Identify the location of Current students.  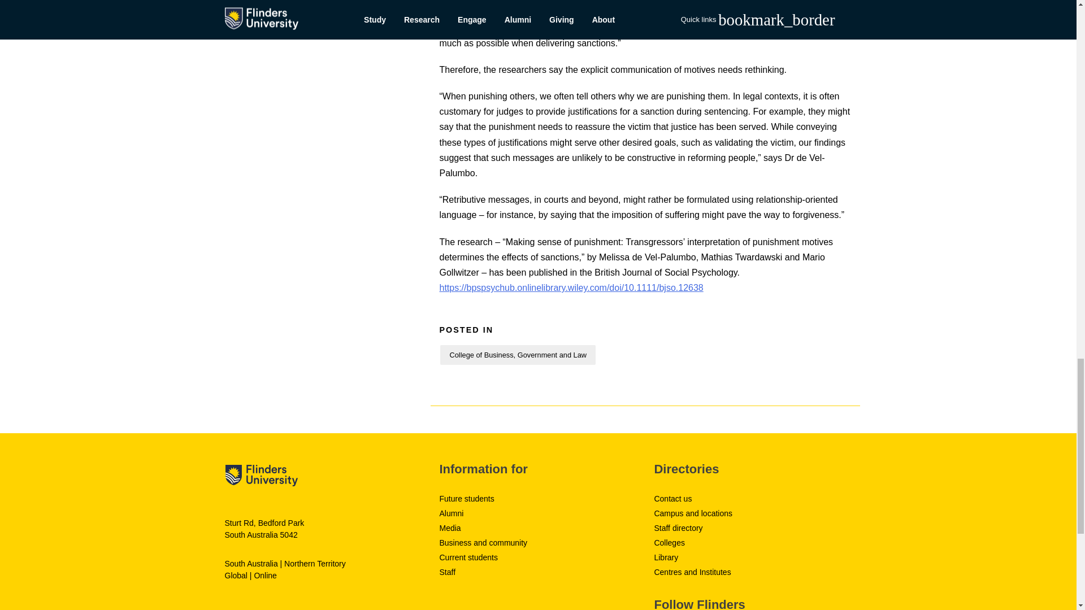
(468, 557).